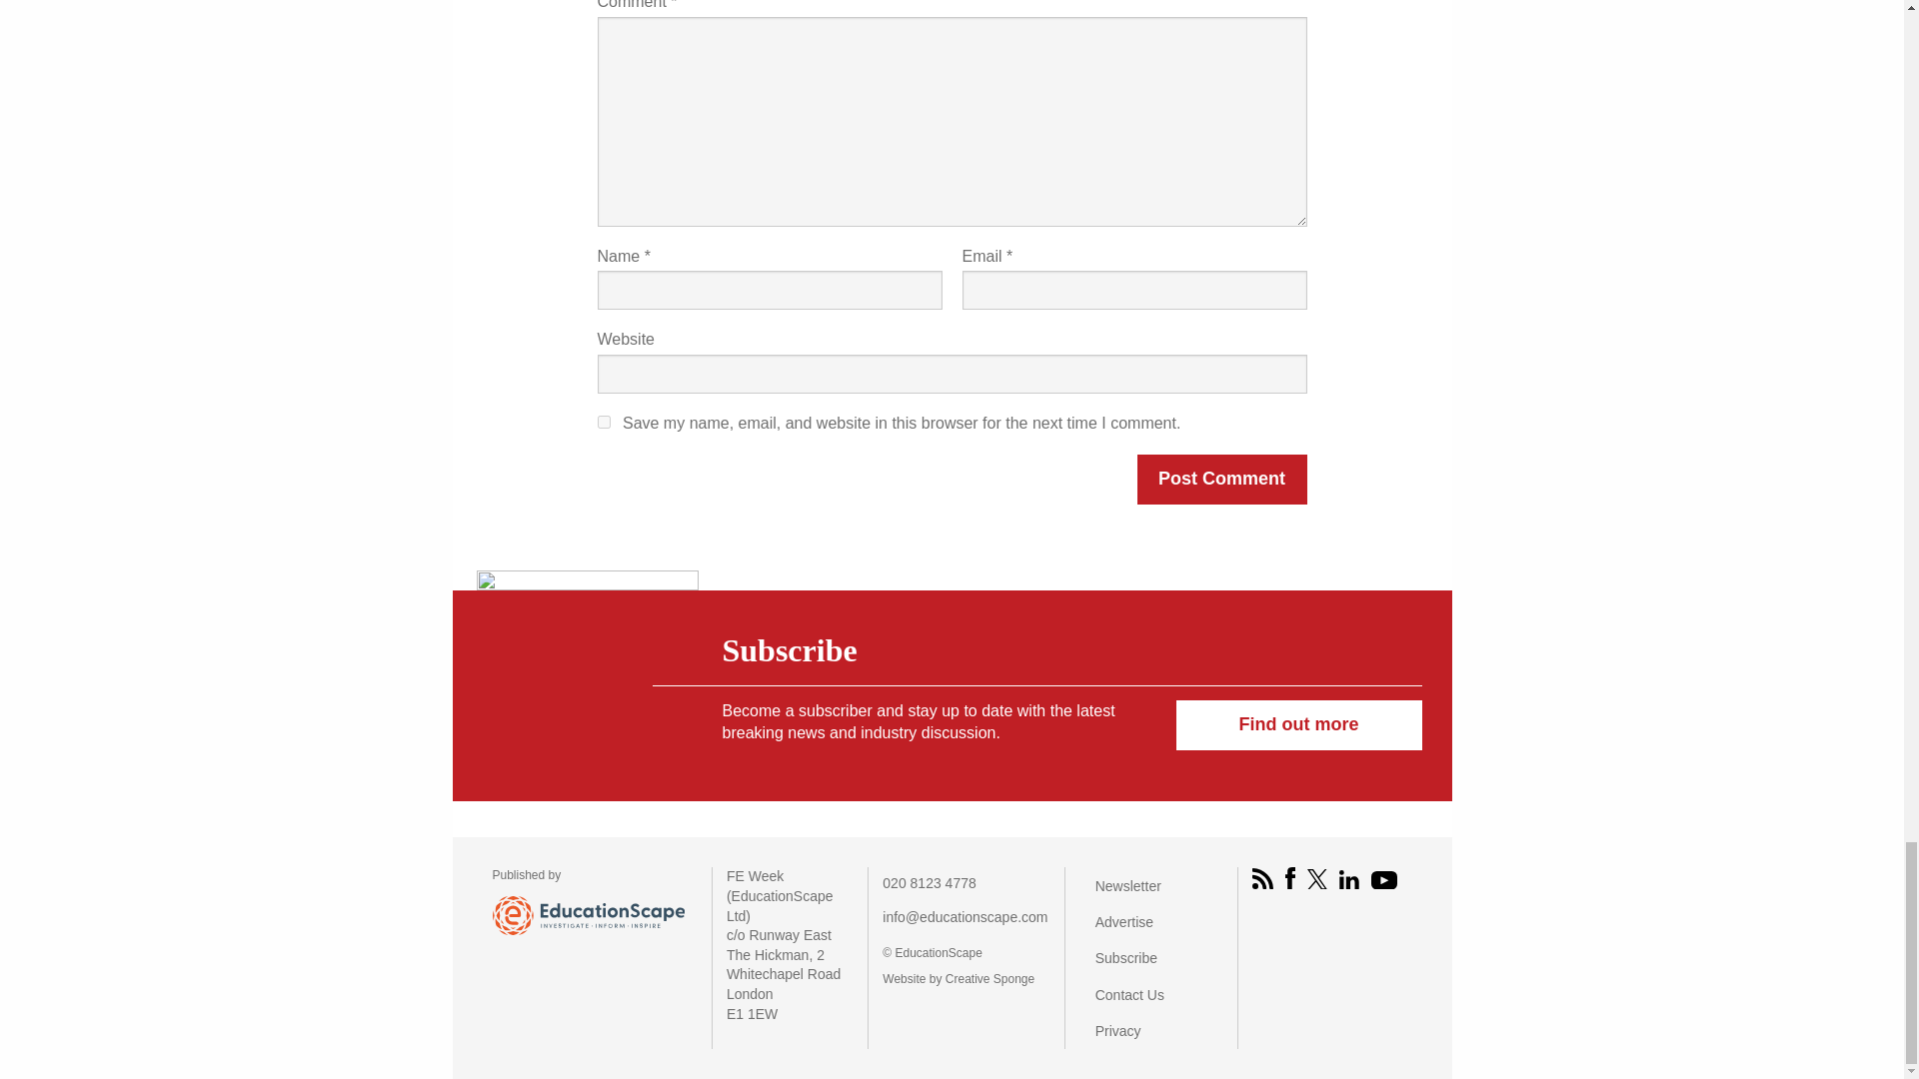 This screenshot has width=1919, height=1079. Describe the element at coordinates (604, 422) in the screenshot. I see `yes` at that location.